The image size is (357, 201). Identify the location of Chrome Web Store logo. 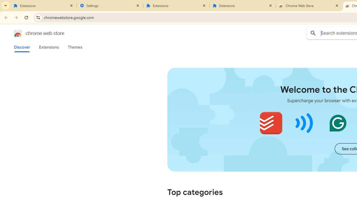
(18, 33).